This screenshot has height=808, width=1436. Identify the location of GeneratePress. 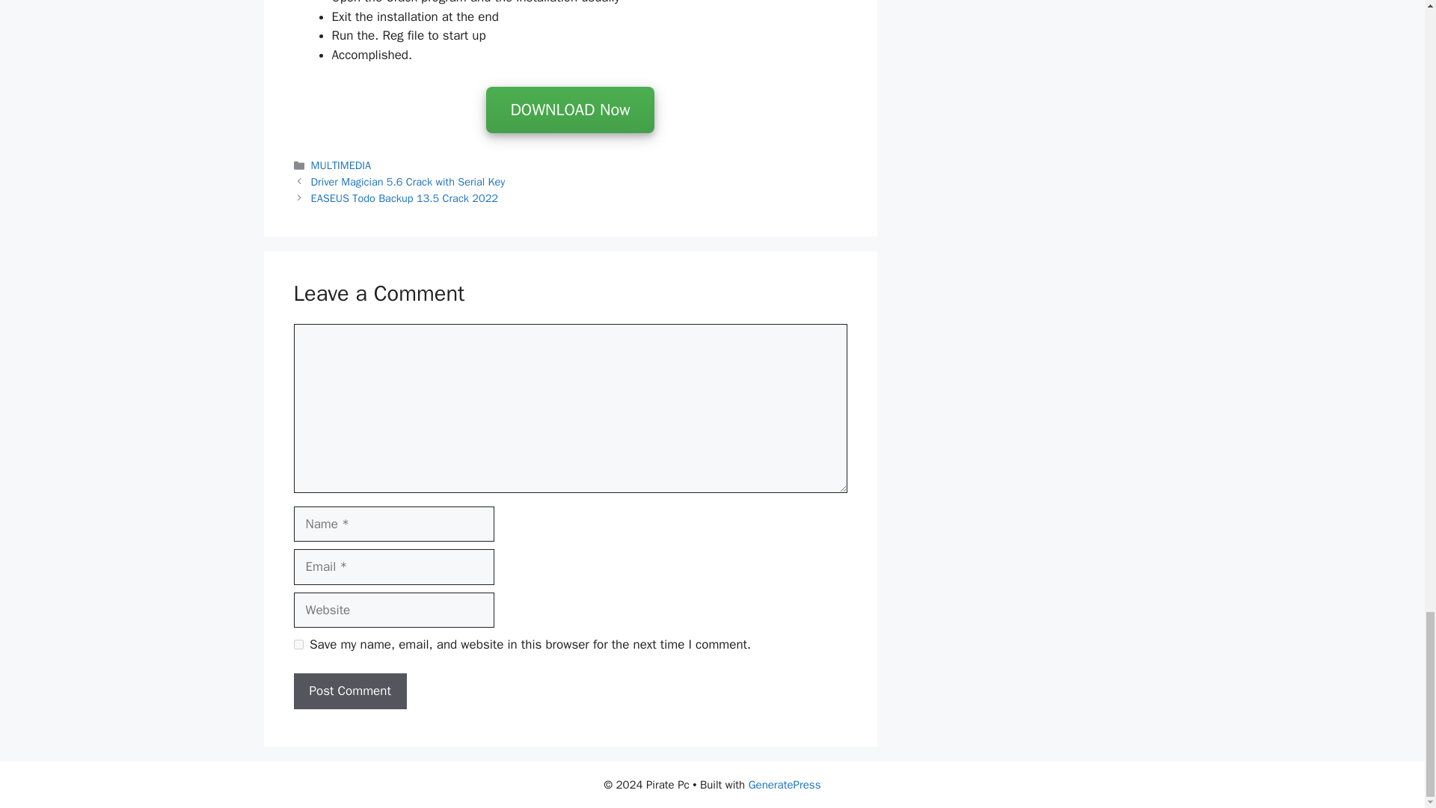
(785, 785).